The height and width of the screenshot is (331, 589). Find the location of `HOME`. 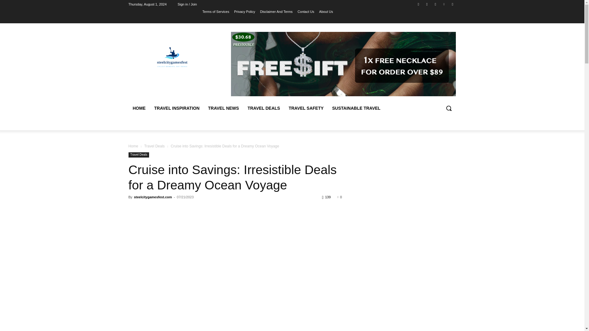

HOME is located at coordinates (139, 108).